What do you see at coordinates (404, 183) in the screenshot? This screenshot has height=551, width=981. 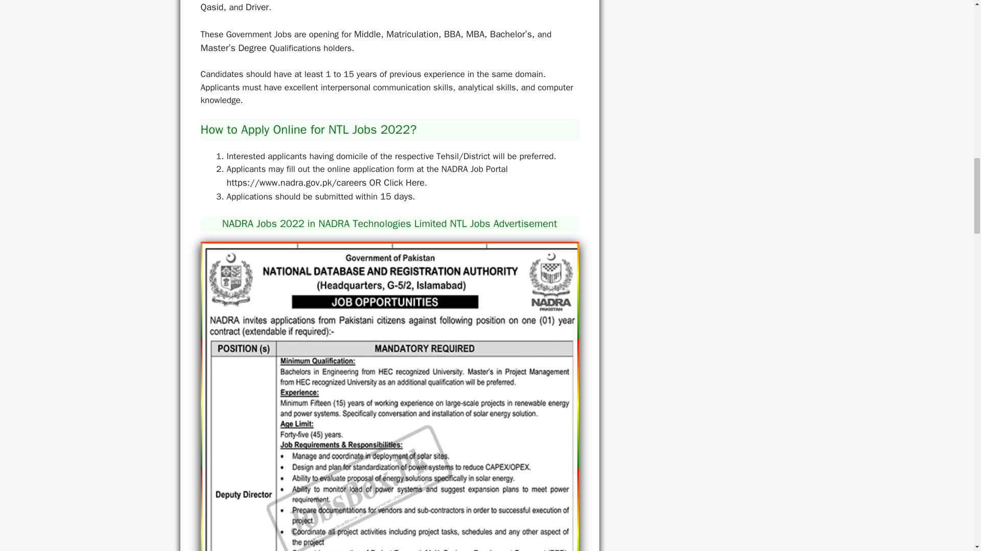 I see `Click Here` at bounding box center [404, 183].